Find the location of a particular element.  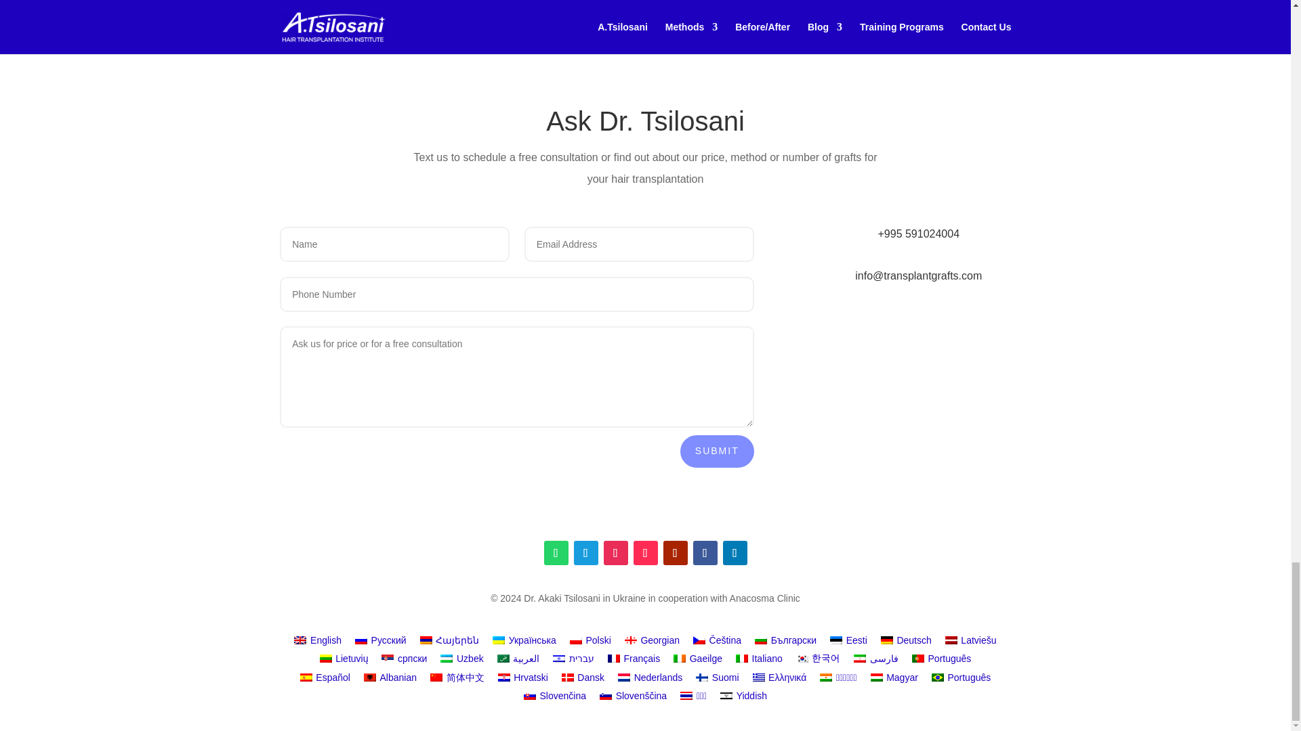

B64E9D24-8B96-4605-A8F3-9479A91B1B98 is located at coordinates (451, 7).